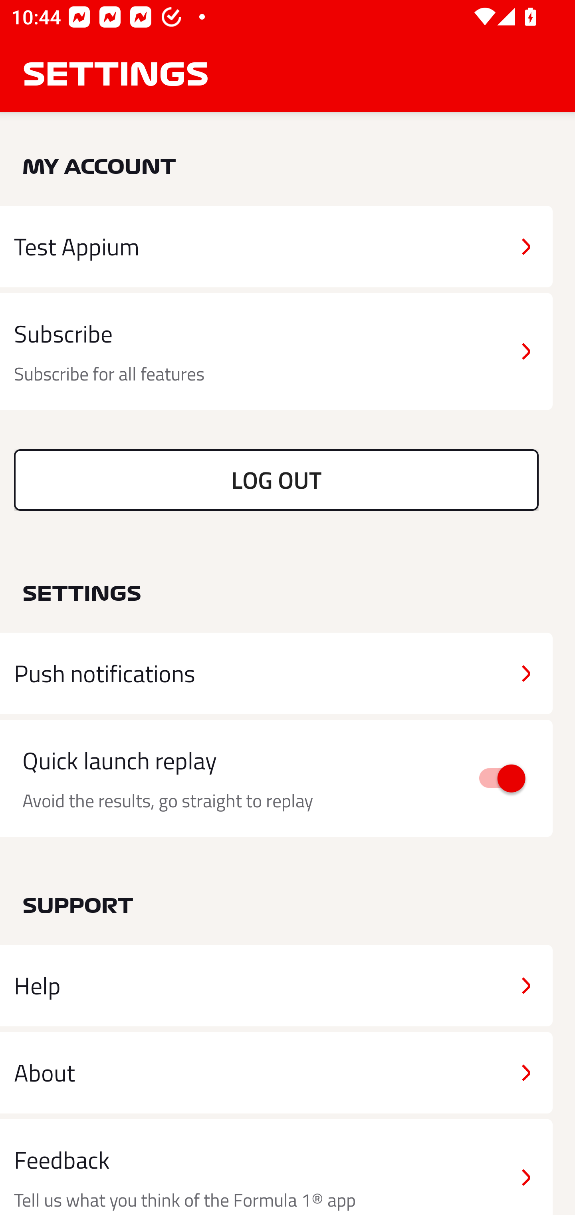 The width and height of the screenshot is (575, 1215). I want to click on Help, so click(276, 986).